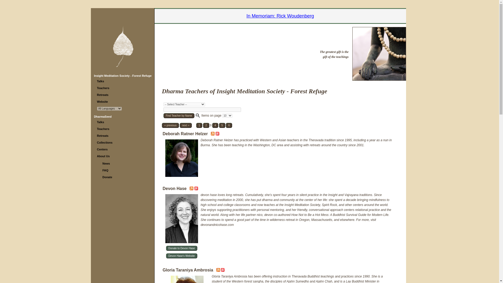  What do you see at coordinates (105, 170) in the screenshot?
I see `FAQ` at bounding box center [105, 170].